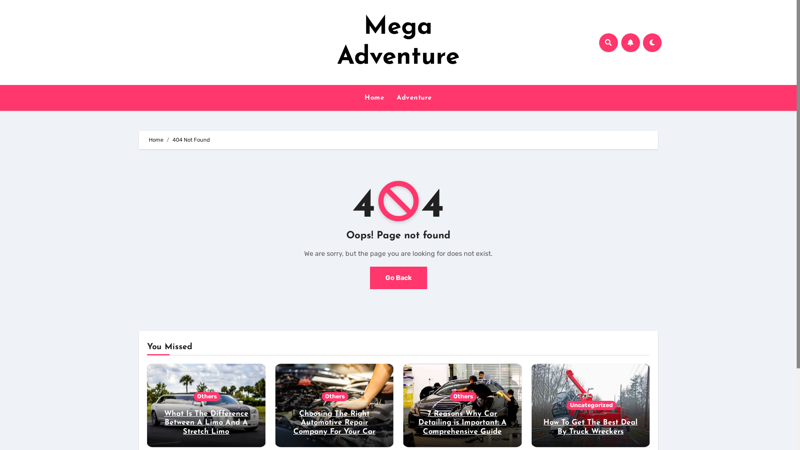 The image size is (800, 450). I want to click on Home, so click(156, 140).